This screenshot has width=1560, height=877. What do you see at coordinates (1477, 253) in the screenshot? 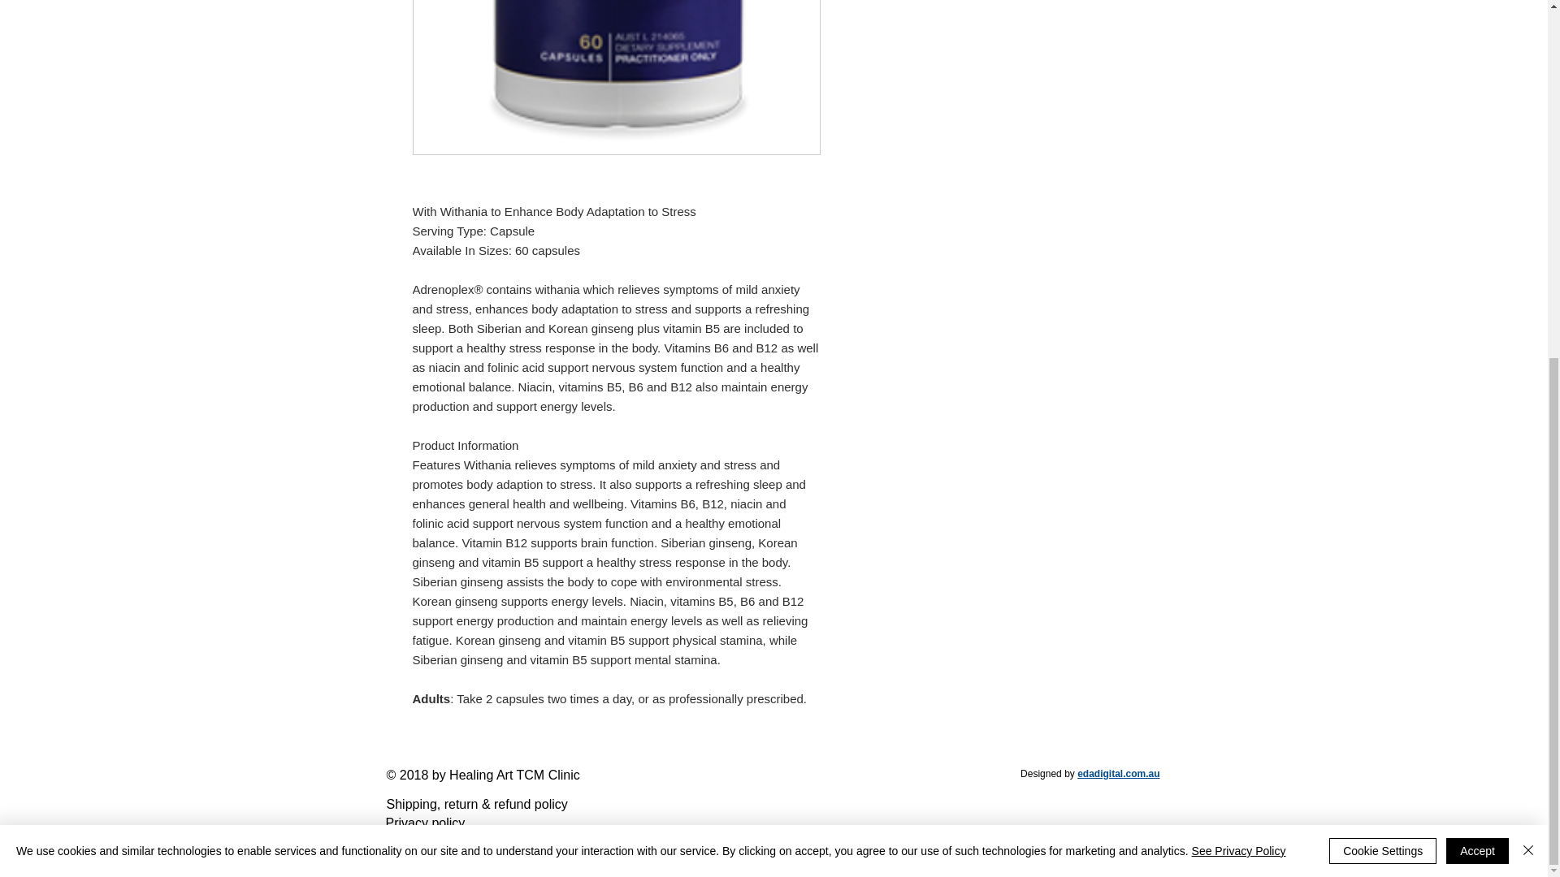
I see `Accept` at bounding box center [1477, 253].